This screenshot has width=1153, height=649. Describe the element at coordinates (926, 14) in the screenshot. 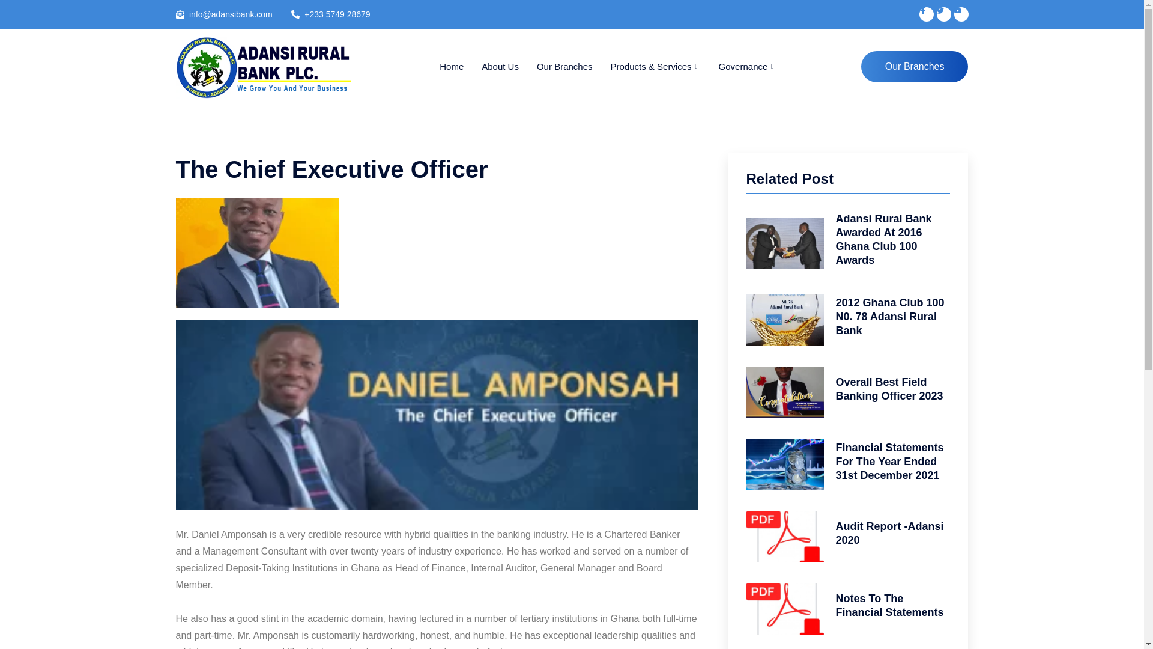

I see `Facebook-f` at that location.